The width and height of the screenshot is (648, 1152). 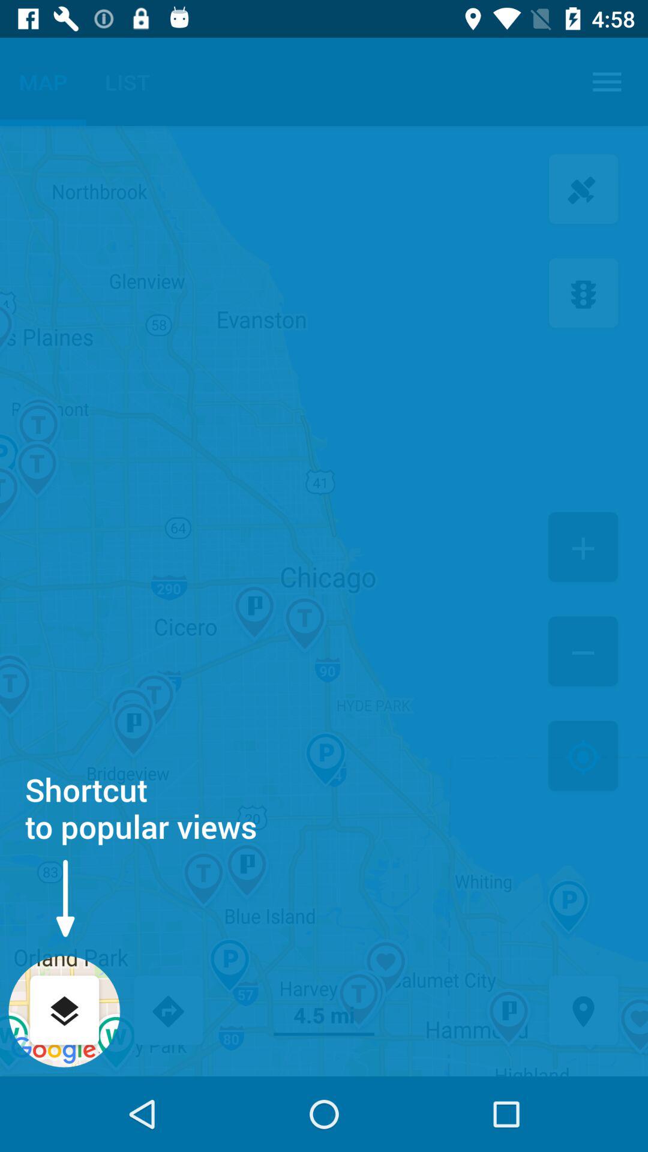 I want to click on select the icon next to the 4.5 mi icon, so click(x=583, y=1012).